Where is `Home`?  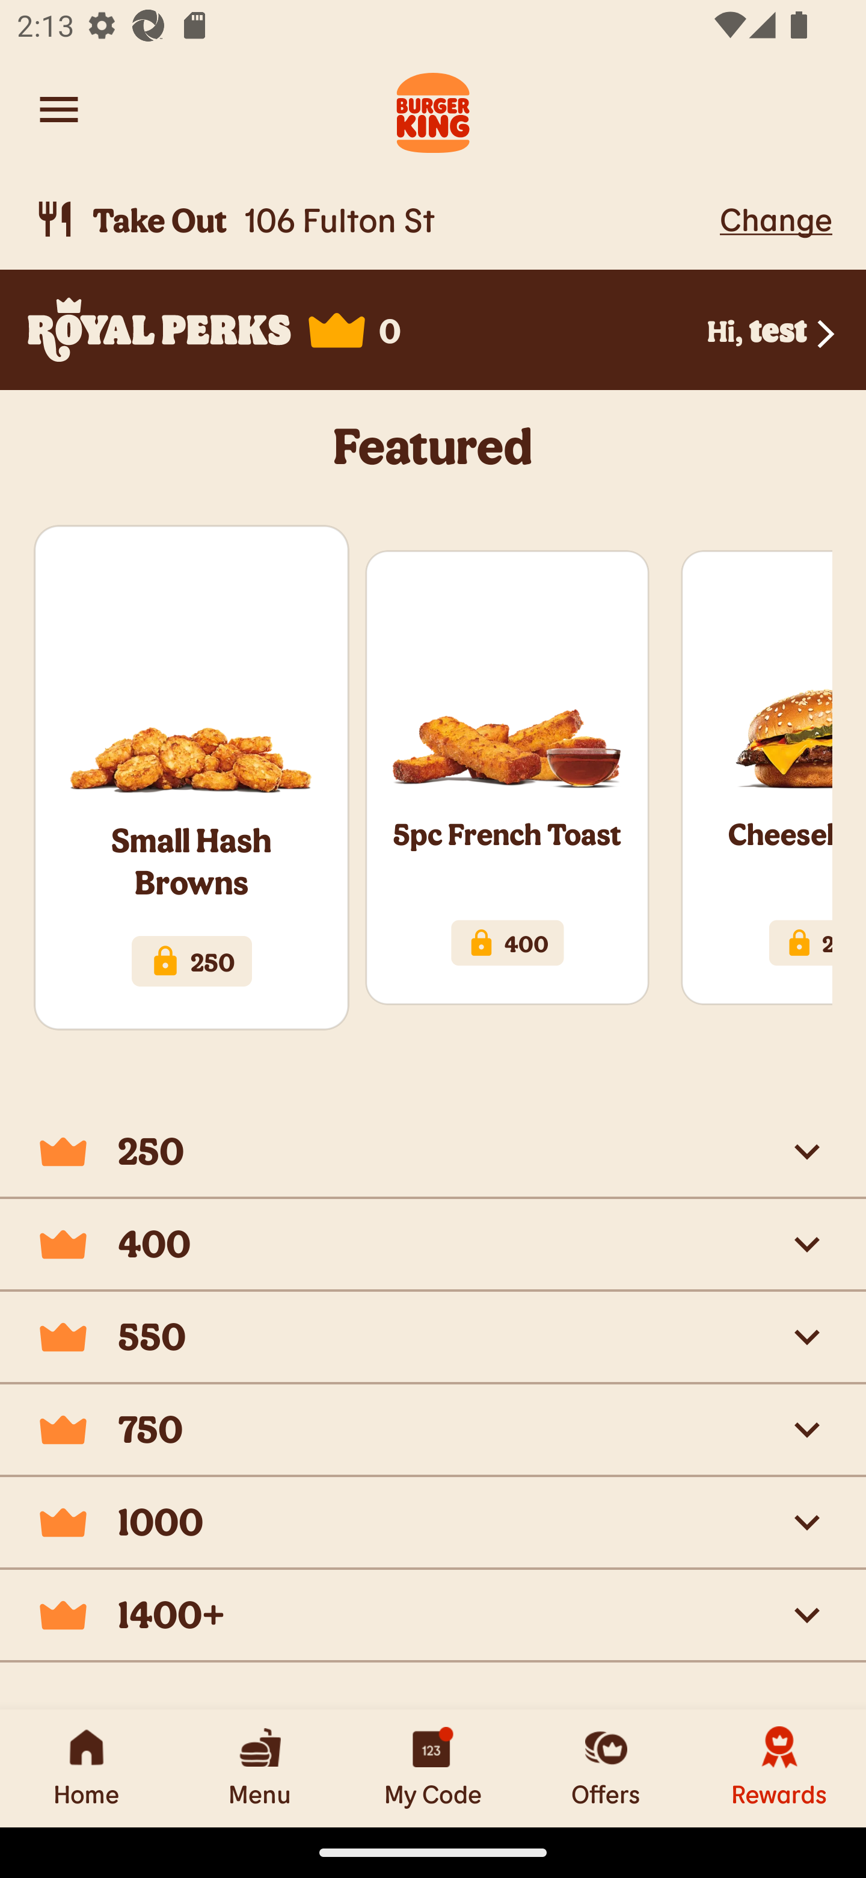 Home is located at coordinates (87, 1768).